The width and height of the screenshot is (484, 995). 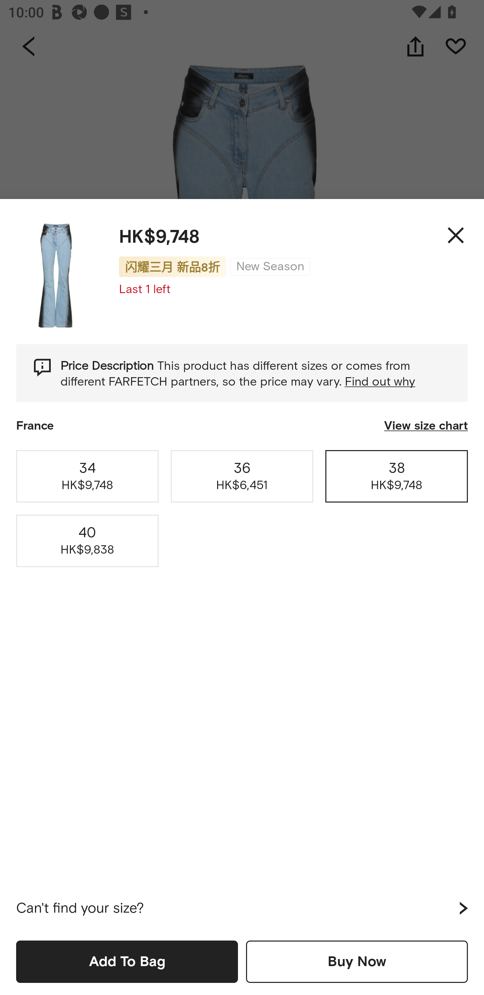 What do you see at coordinates (242, 476) in the screenshot?
I see `36 HK$6,451` at bounding box center [242, 476].